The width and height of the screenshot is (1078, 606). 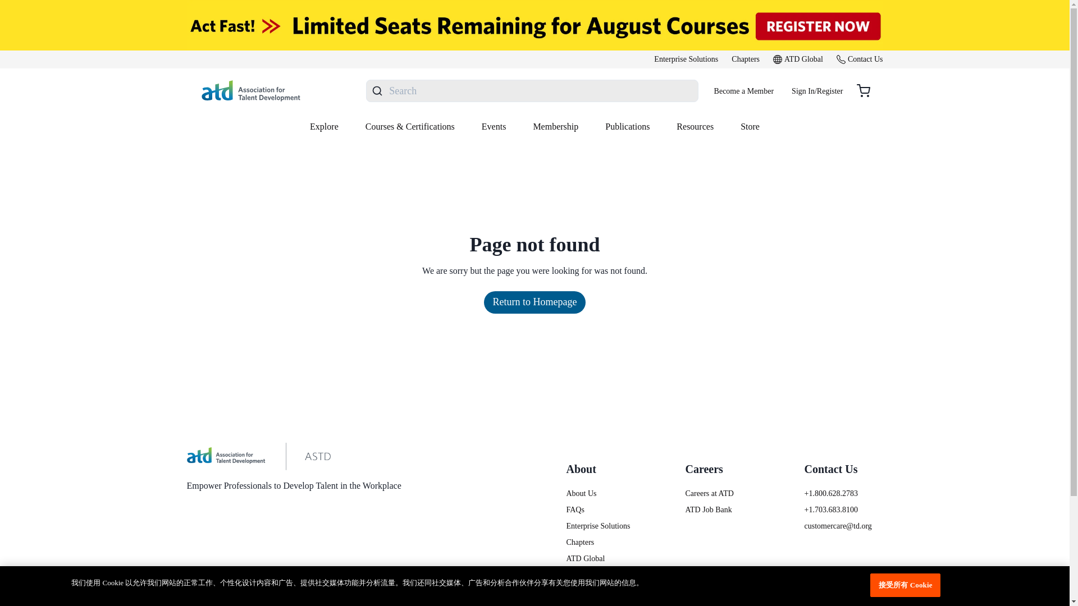 I want to click on ATD Press Room, so click(x=605, y=575).